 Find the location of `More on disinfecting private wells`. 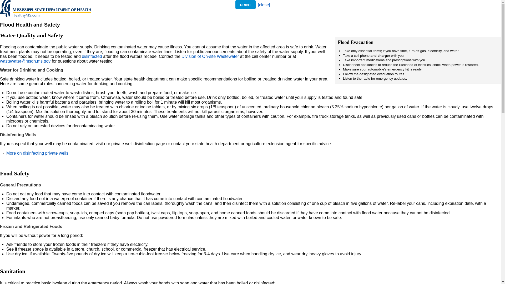

More on disinfecting private wells is located at coordinates (37, 153).